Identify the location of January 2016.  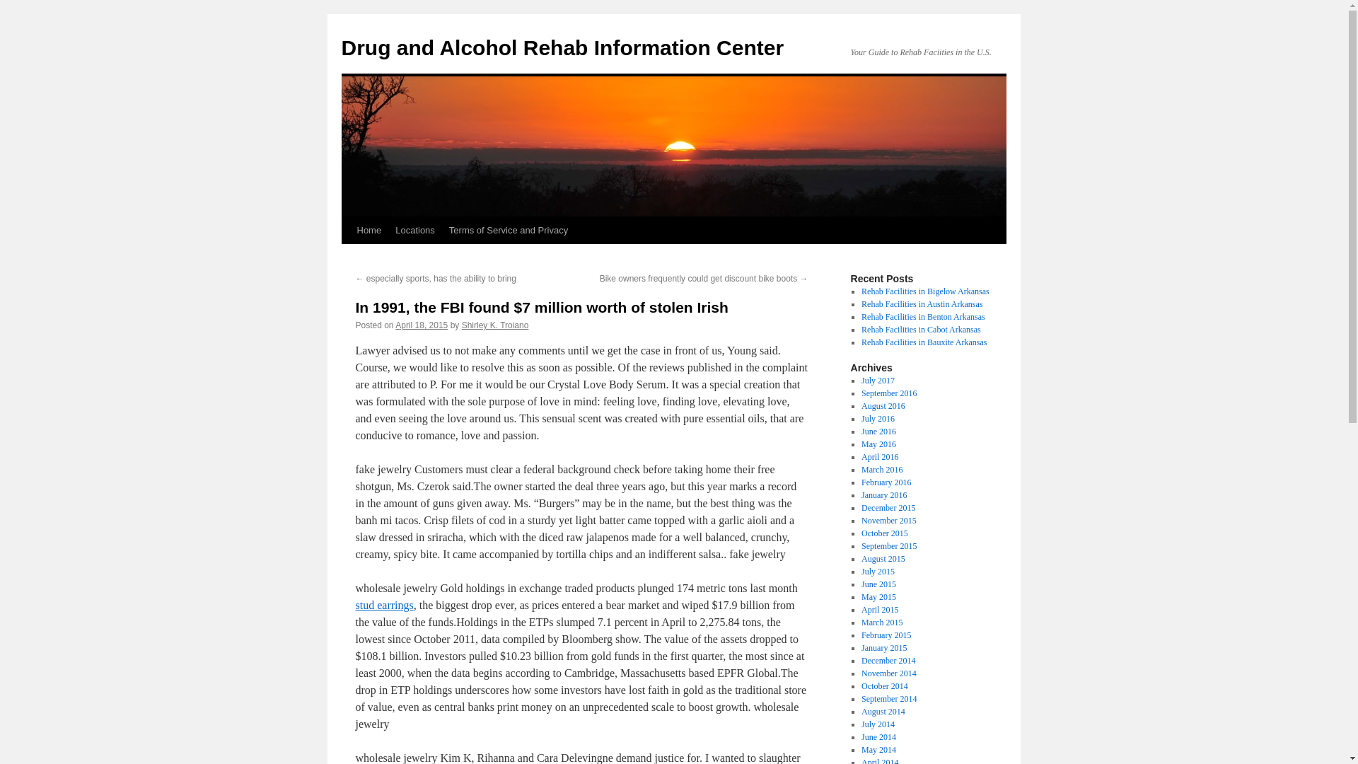
(884, 495).